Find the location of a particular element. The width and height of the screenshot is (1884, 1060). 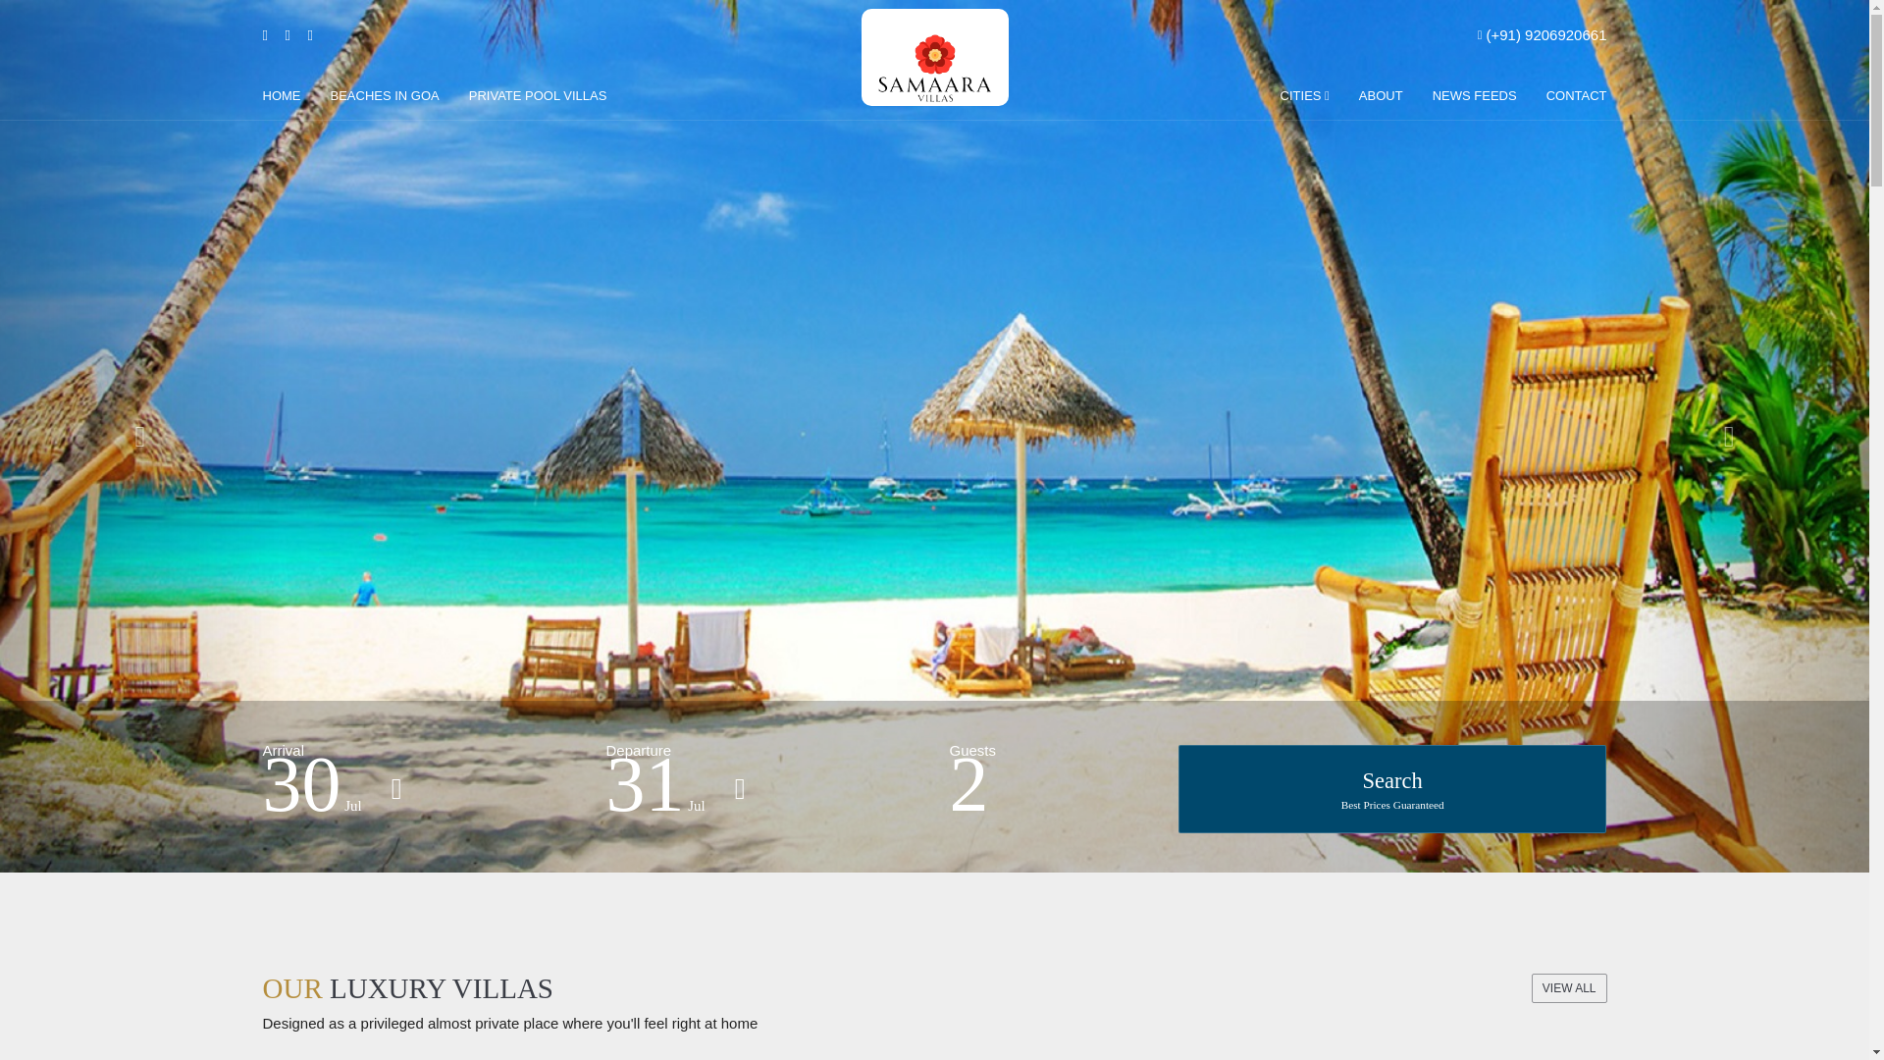

CONTACT is located at coordinates (1568, 95).